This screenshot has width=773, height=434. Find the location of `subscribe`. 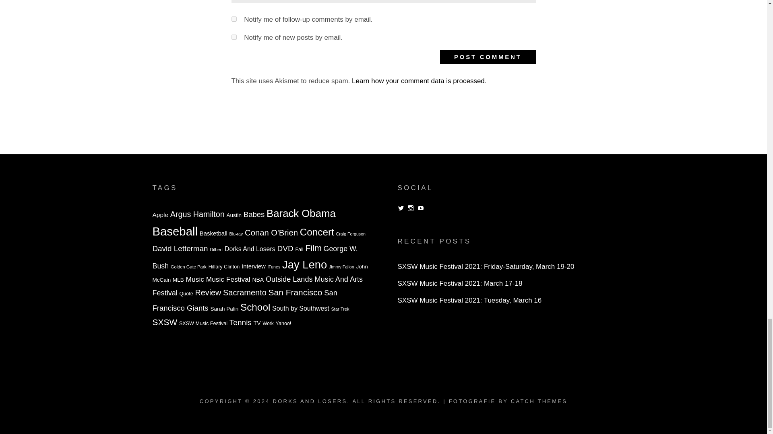

subscribe is located at coordinates (234, 37).